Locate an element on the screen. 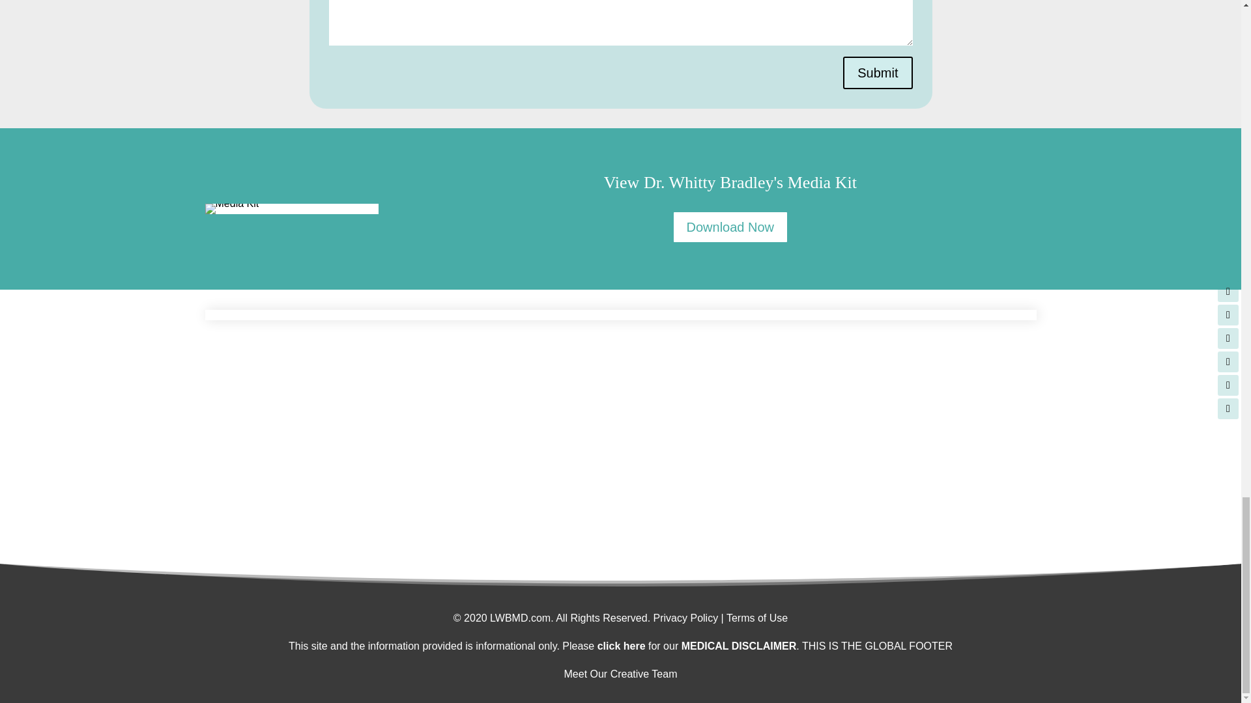  Privacy Policy is located at coordinates (685, 617).